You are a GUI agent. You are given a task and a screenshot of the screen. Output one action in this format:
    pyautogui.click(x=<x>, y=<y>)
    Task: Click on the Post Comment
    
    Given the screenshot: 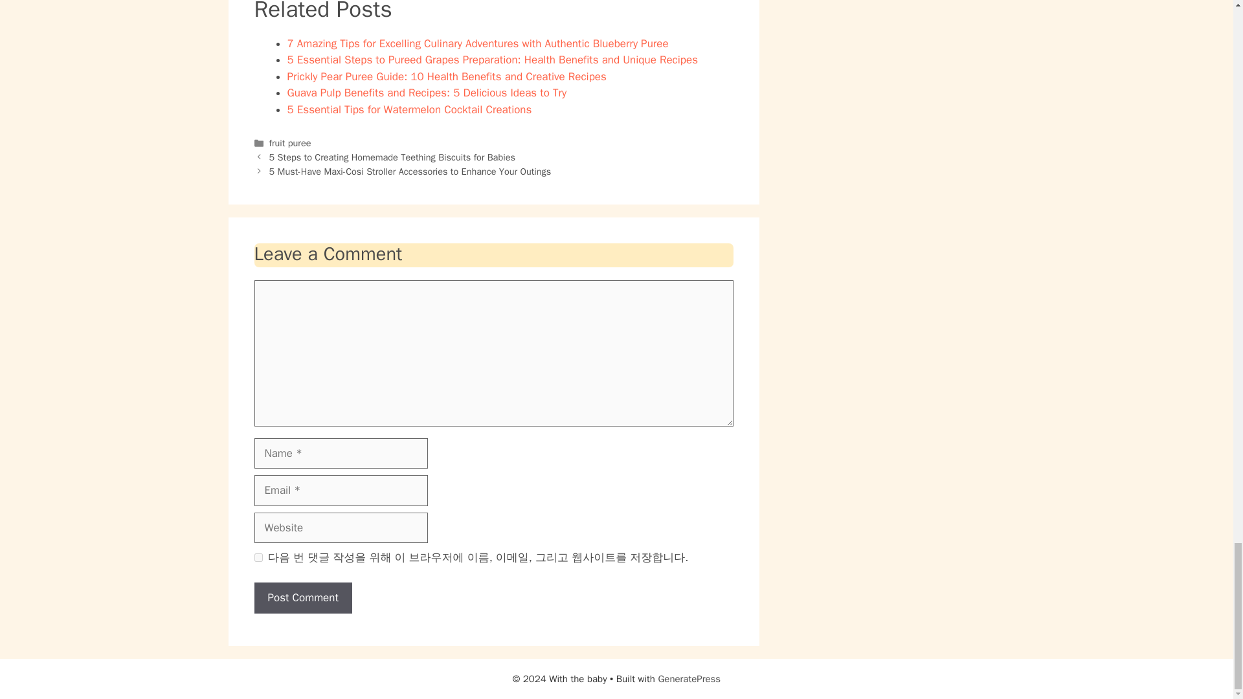 What is the action you would take?
    pyautogui.click(x=302, y=598)
    